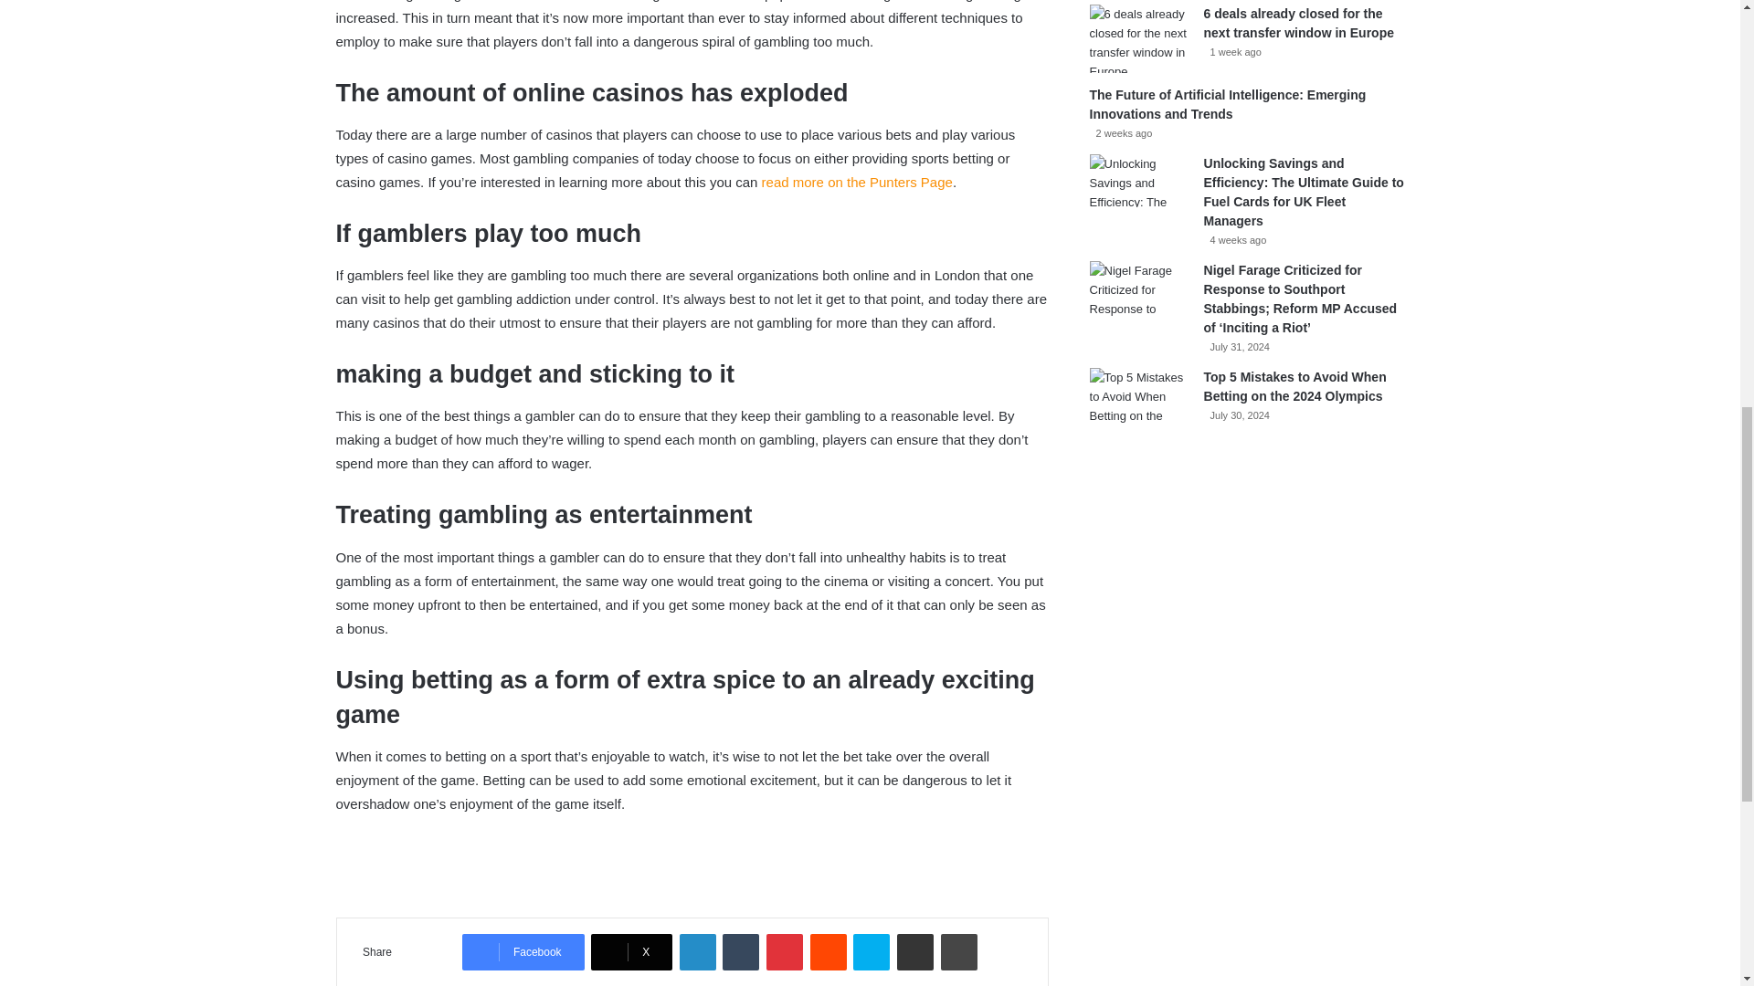 This screenshot has height=986, width=1754. Describe the element at coordinates (871, 951) in the screenshot. I see `Skype` at that location.